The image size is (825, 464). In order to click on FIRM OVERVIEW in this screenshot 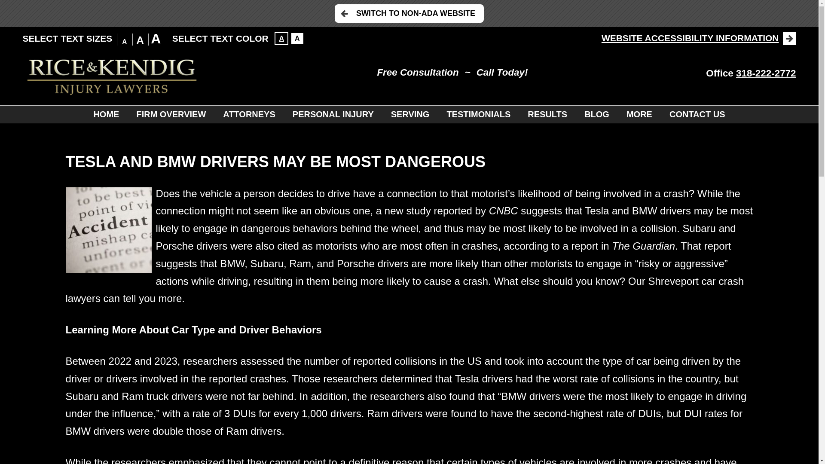, I will do `click(171, 114)`.